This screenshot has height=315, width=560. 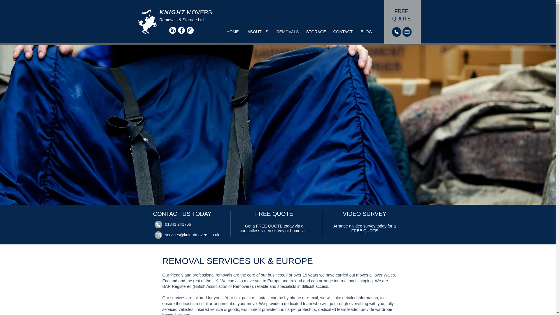 I want to click on KNIGHT, so click(x=172, y=12).